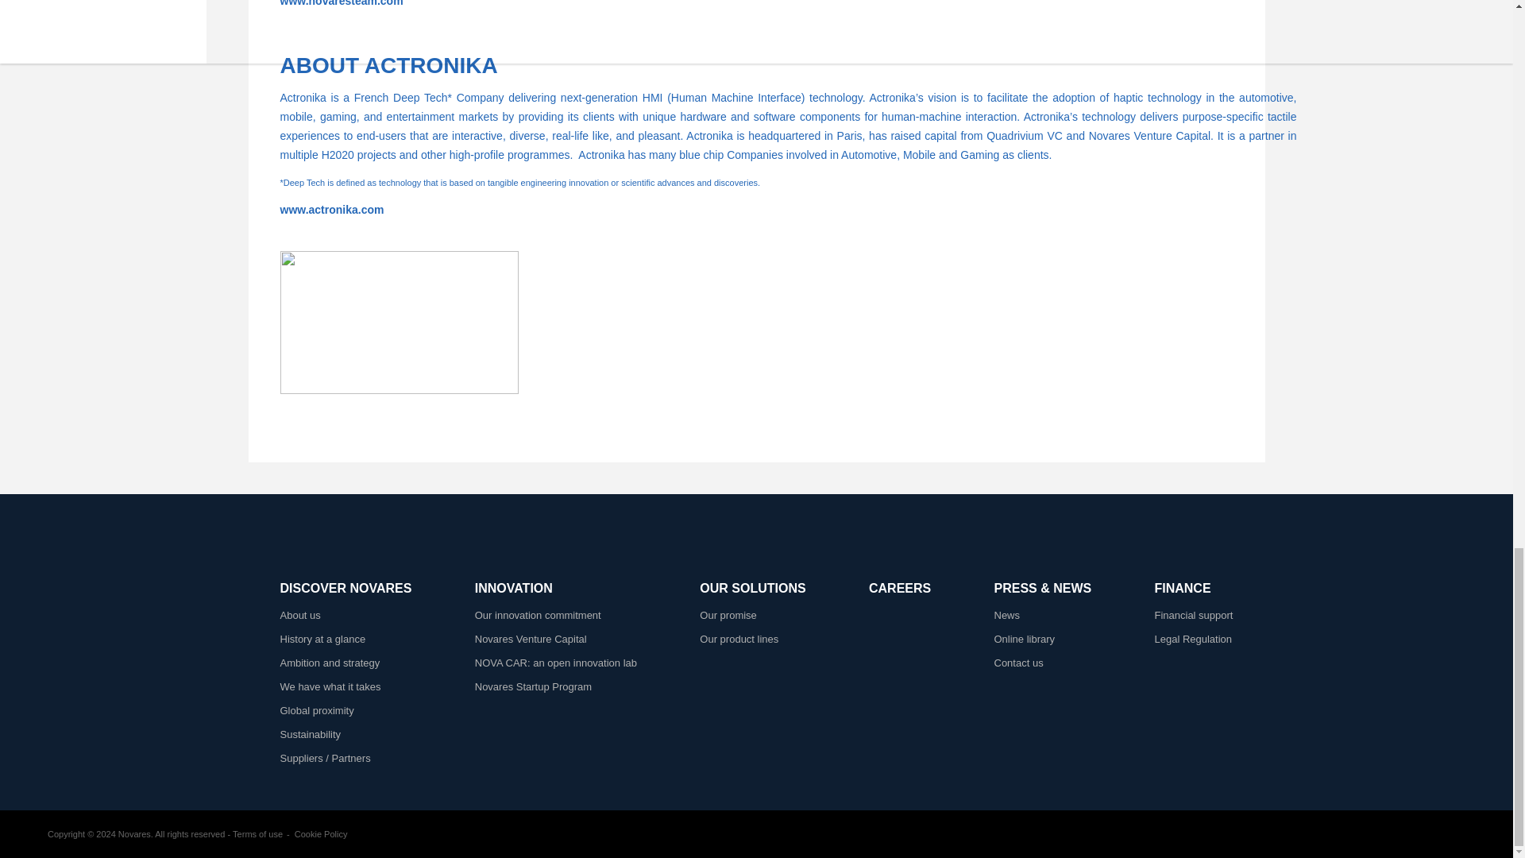 The width and height of the screenshot is (1525, 858). Describe the element at coordinates (329, 686) in the screenshot. I see `We have what it takes` at that location.